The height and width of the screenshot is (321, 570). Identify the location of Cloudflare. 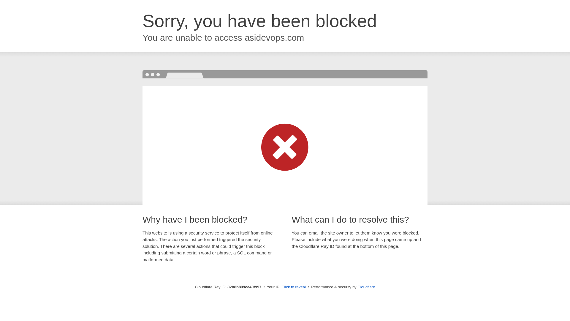
(366, 287).